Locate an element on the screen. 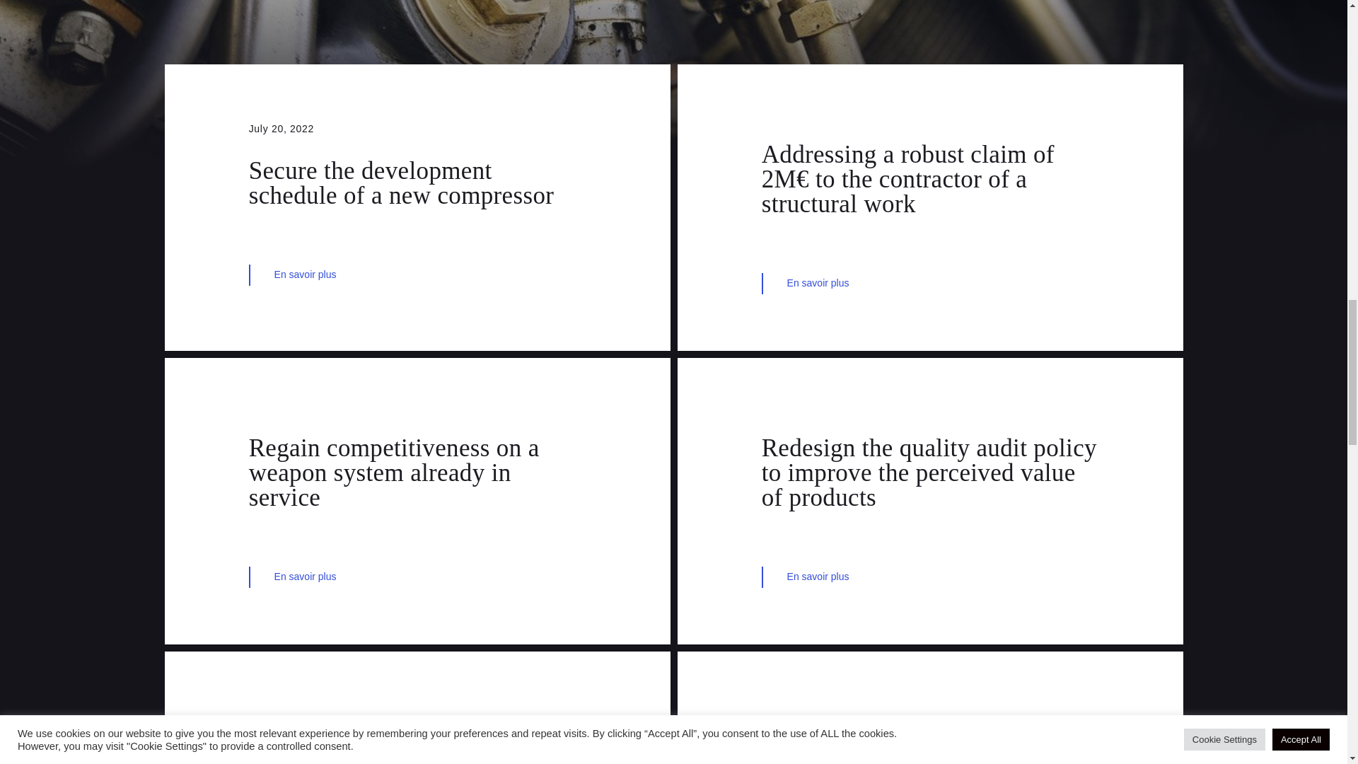  En savoir plus is located at coordinates (417, 577).